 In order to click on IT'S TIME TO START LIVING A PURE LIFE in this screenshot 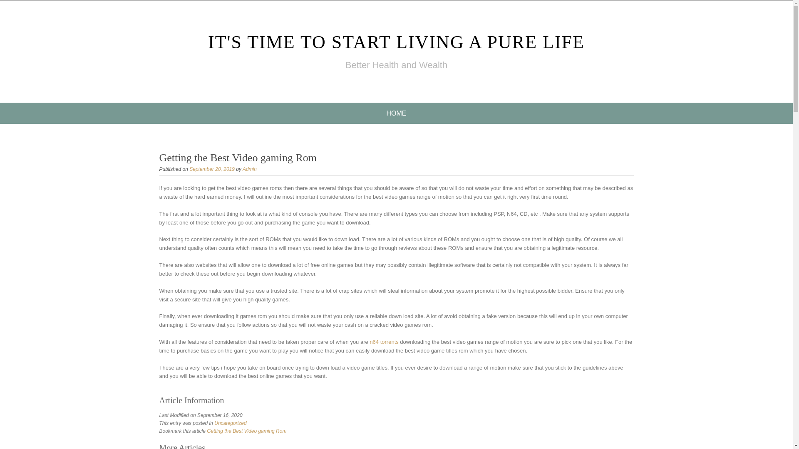, I will do `click(396, 42)`.